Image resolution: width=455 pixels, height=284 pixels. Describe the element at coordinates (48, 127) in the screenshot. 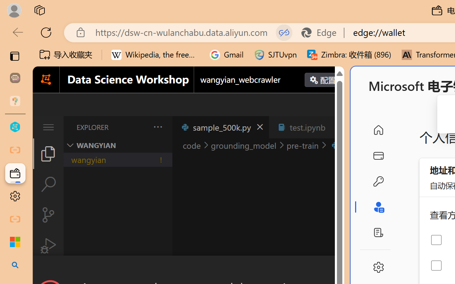

I see `Application Menu` at that location.